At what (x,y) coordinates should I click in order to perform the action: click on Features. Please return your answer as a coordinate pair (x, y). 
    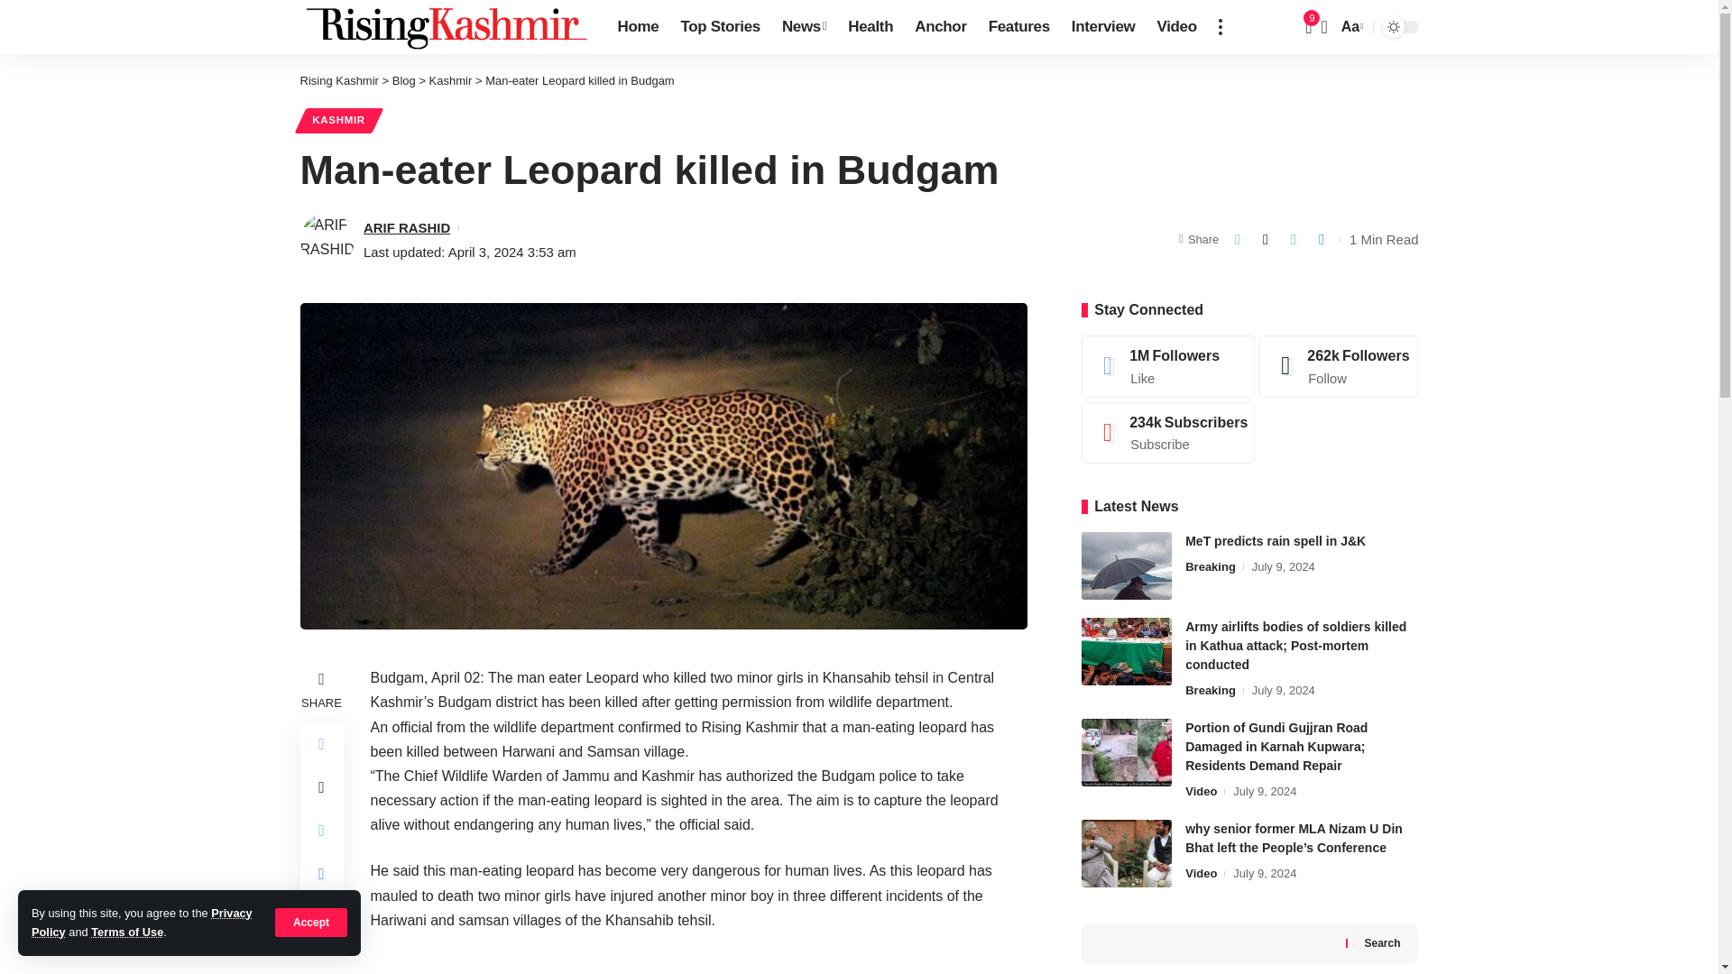
    Looking at the image, I should click on (1019, 27).